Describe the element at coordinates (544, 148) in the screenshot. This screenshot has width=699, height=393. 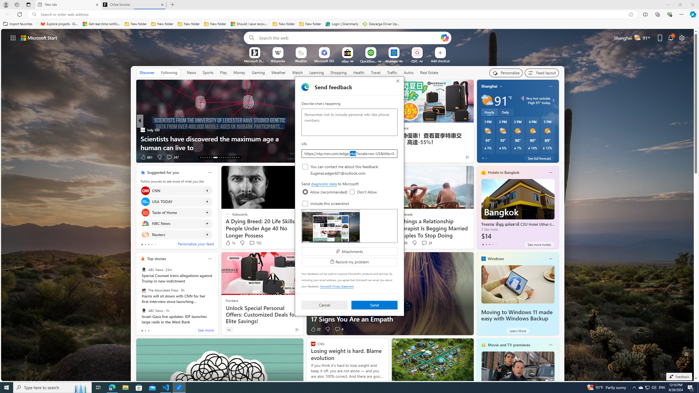
I see `Class: weather-current-precipitation-glyph` at that location.